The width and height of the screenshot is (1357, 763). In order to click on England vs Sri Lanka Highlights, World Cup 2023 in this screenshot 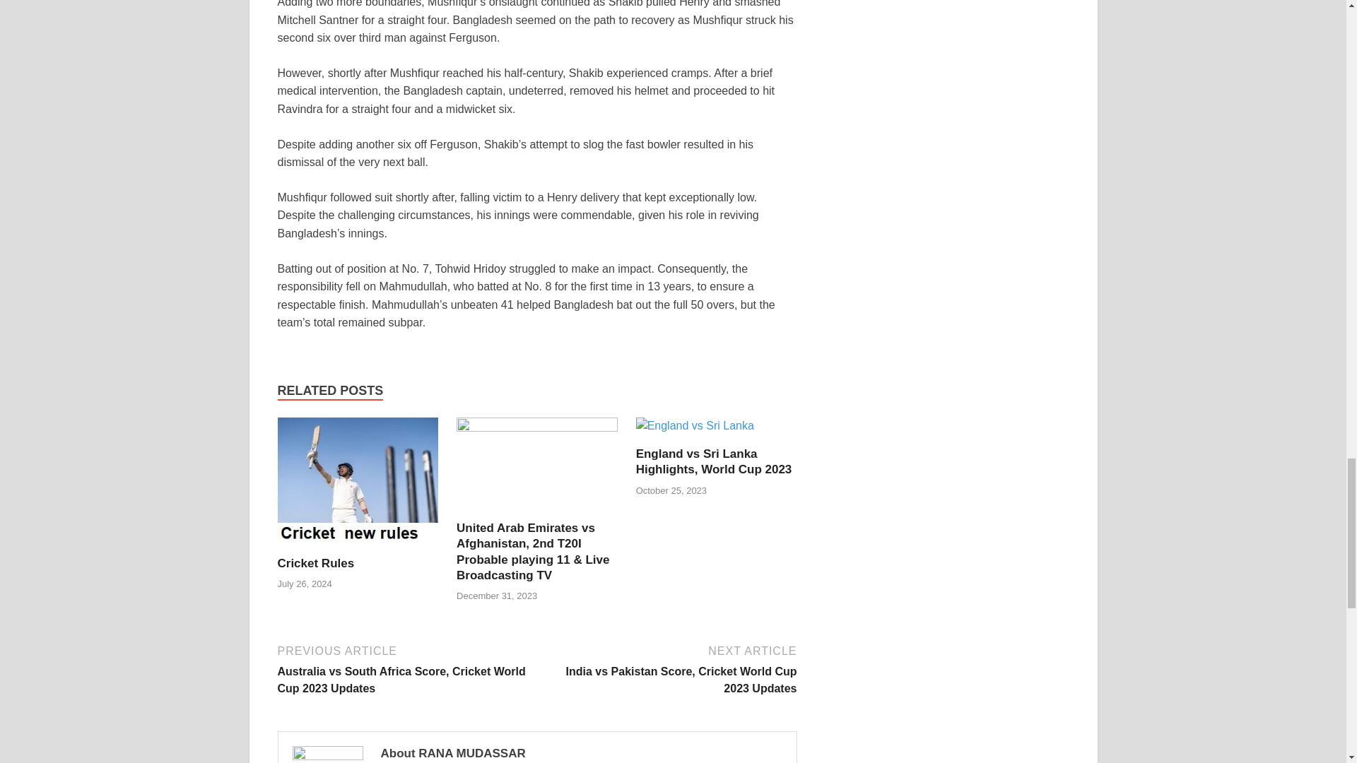, I will do `click(695, 431)`.